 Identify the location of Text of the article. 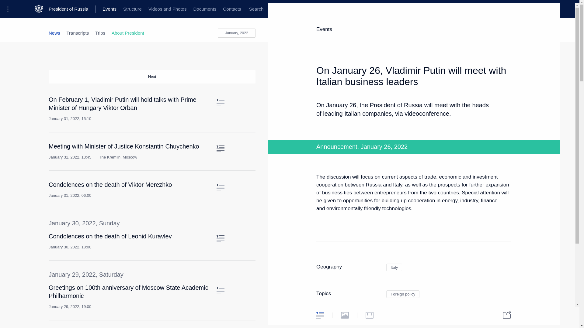
(220, 239).